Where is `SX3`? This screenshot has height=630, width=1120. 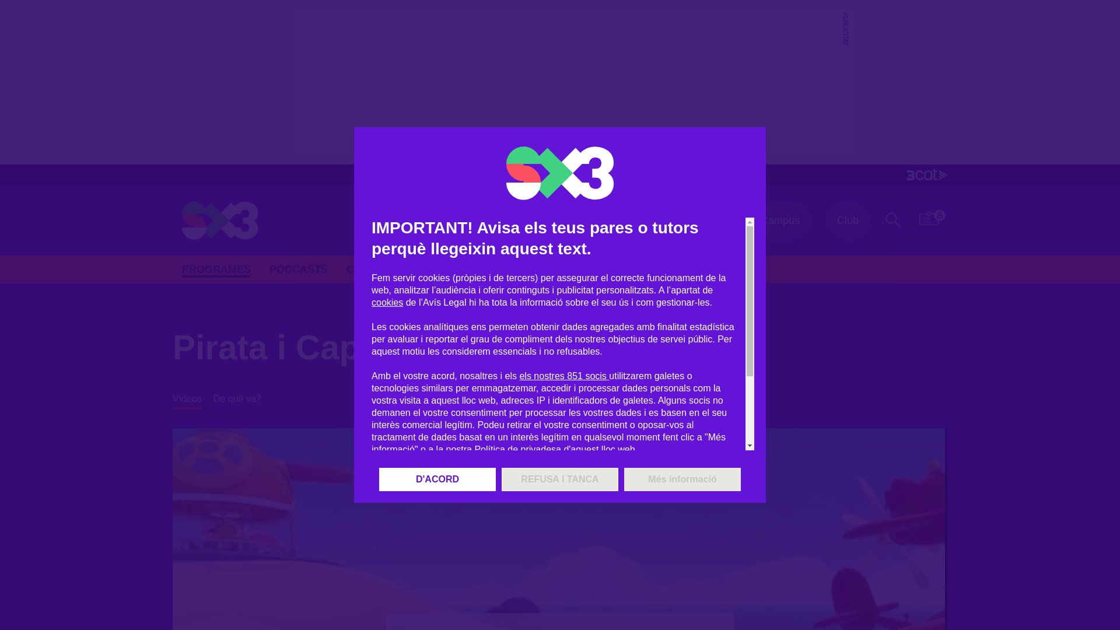
SX3 is located at coordinates (220, 220).